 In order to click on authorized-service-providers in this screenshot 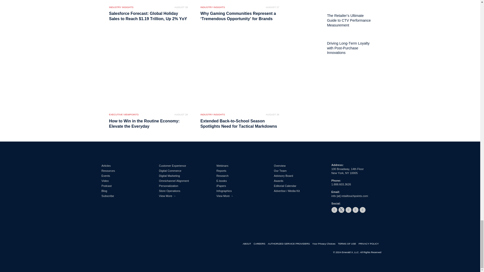, I will do `click(290, 244)`.